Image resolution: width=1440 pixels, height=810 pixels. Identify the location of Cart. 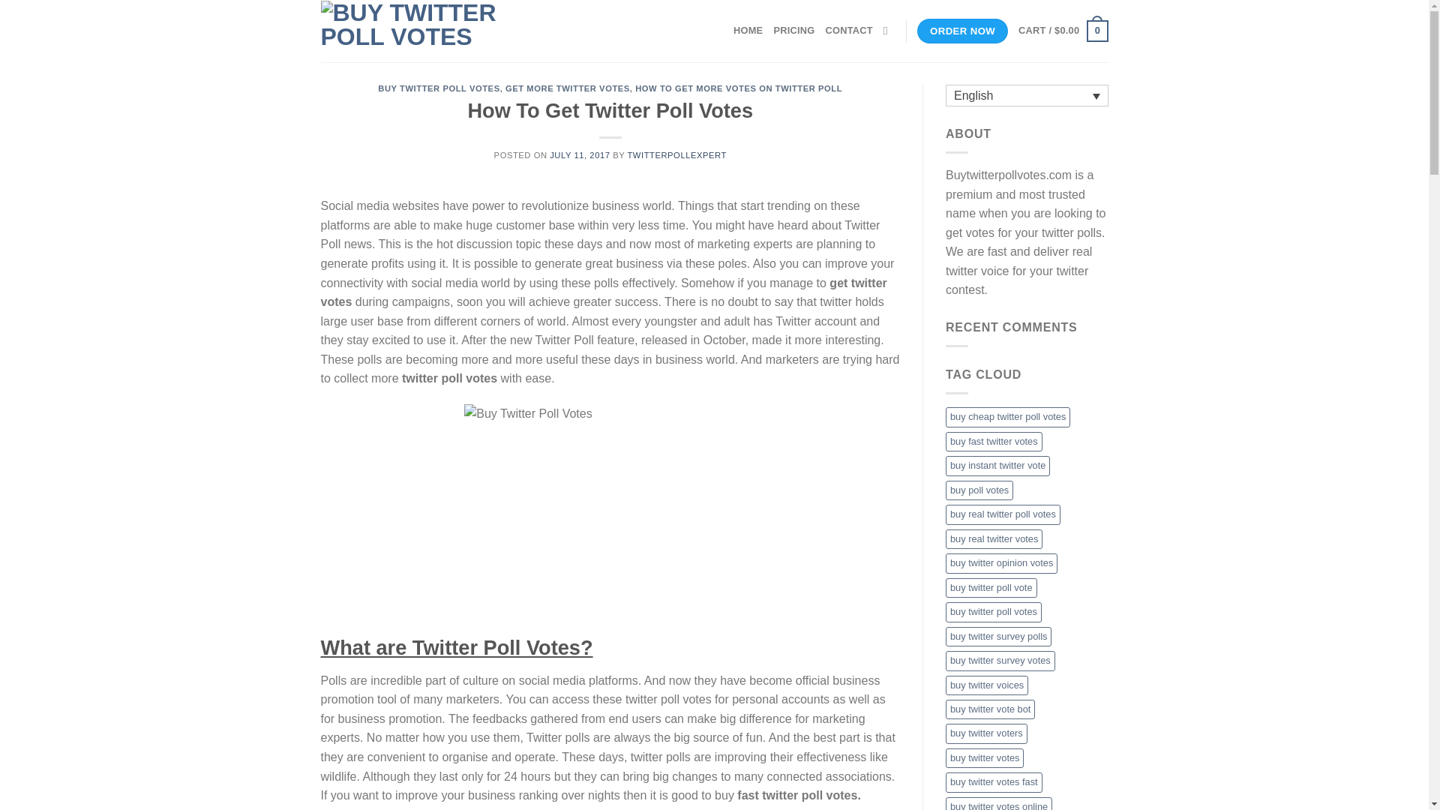
(1062, 31).